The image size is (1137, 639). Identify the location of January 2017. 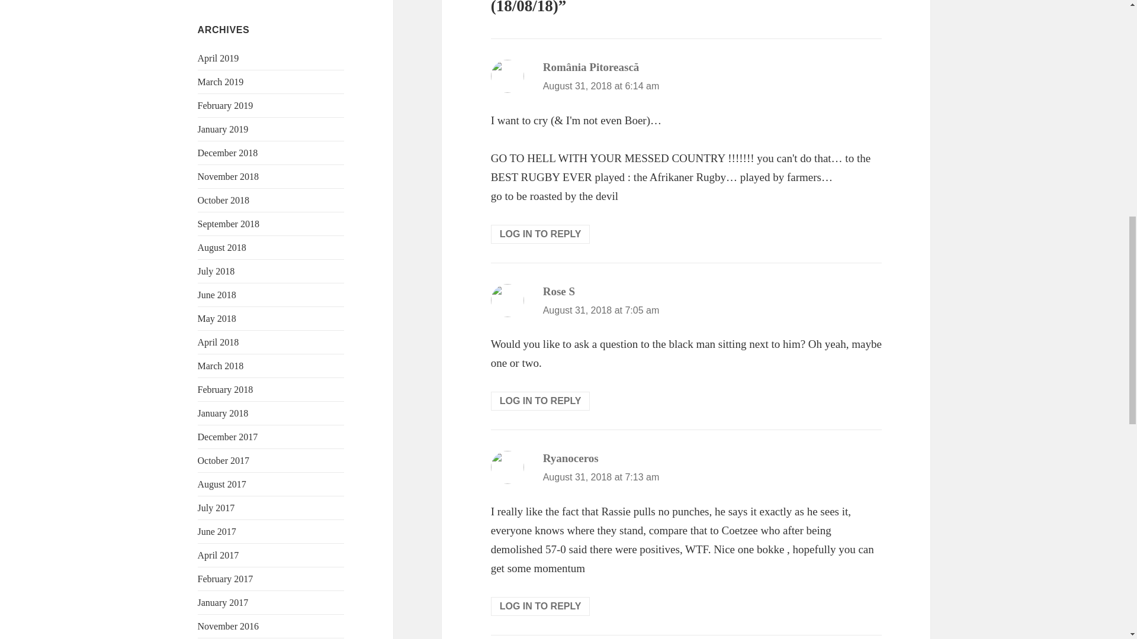
(223, 602).